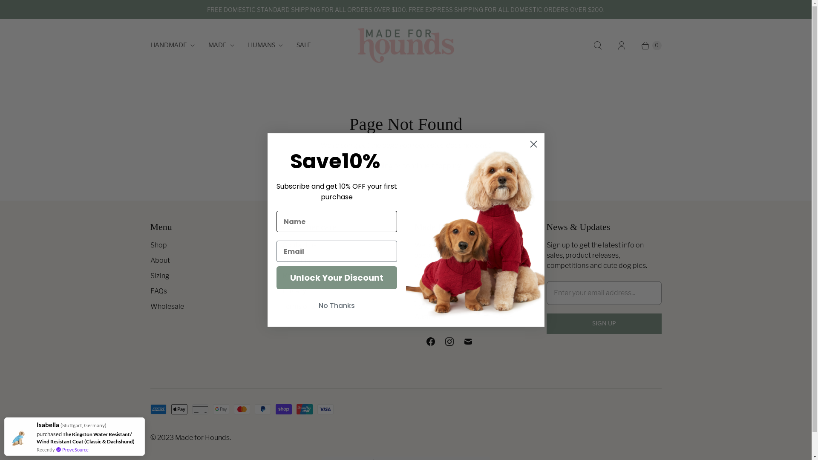 The width and height of the screenshot is (818, 460). I want to click on SALE, so click(304, 46).